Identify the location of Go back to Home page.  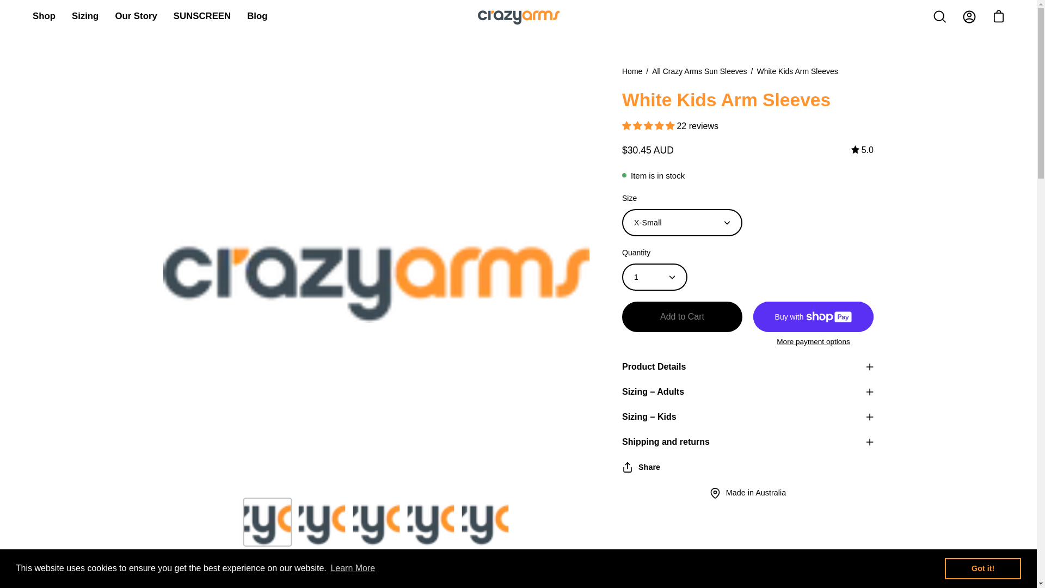
(632, 71).